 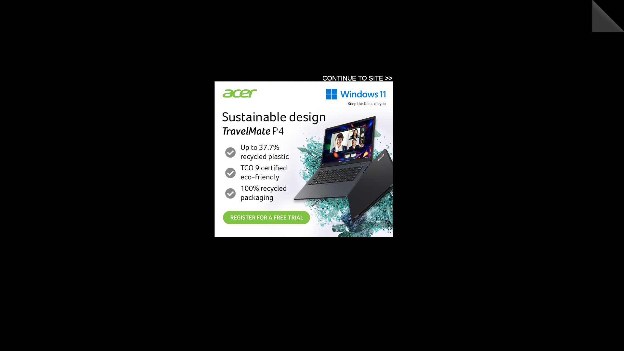 I want to click on Wastewater, so click(x=185, y=58).